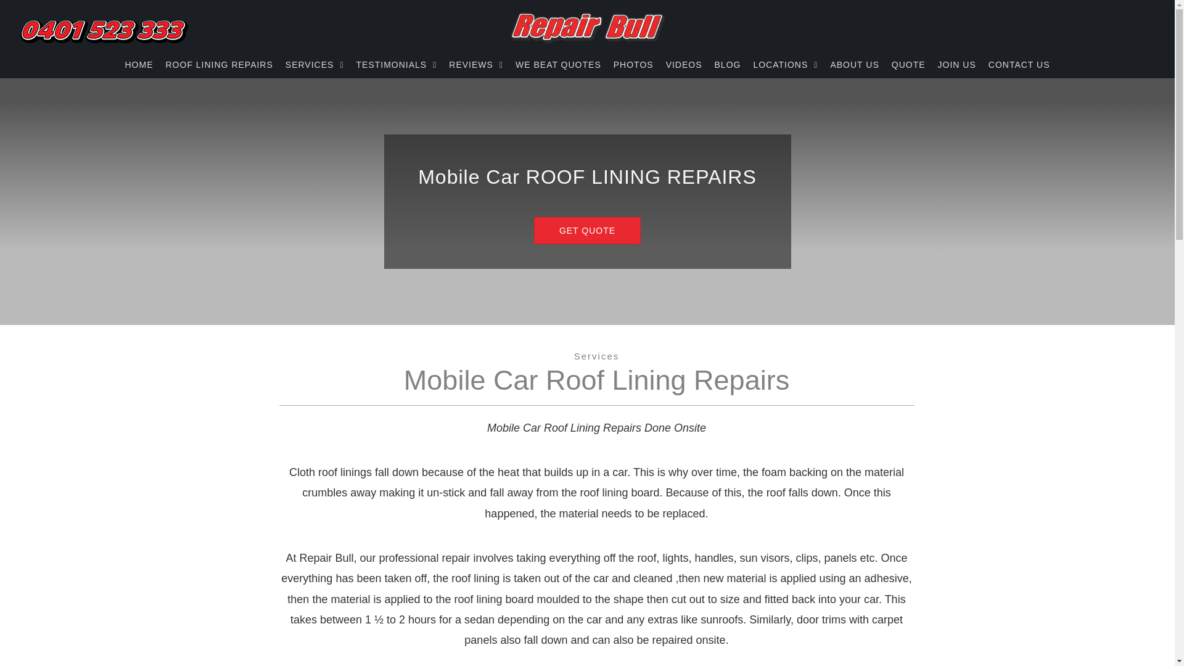 The image size is (1184, 666). Describe the element at coordinates (728, 64) in the screenshot. I see `BLOG` at that location.